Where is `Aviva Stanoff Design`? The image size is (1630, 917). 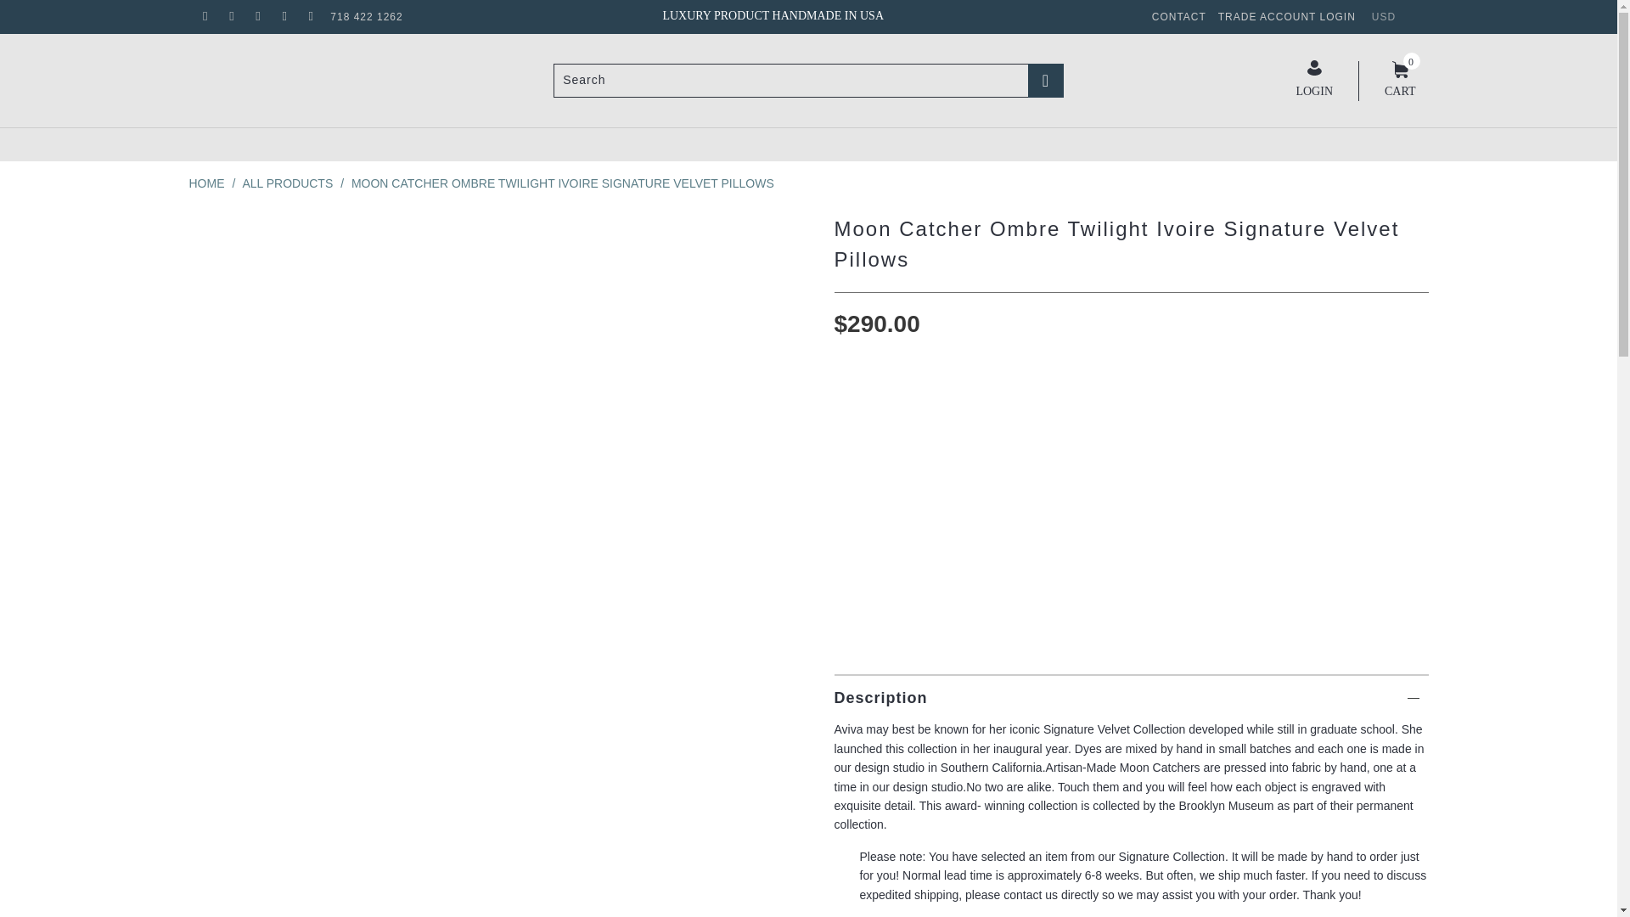
Aviva Stanoff Design is located at coordinates (323, 70).